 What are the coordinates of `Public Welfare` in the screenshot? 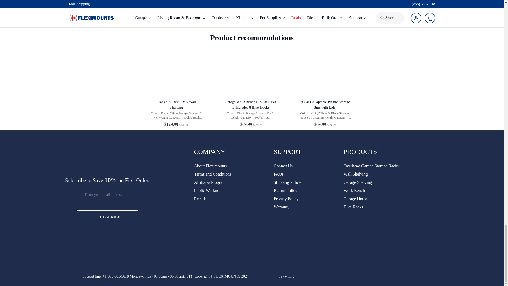 It's located at (207, 190).